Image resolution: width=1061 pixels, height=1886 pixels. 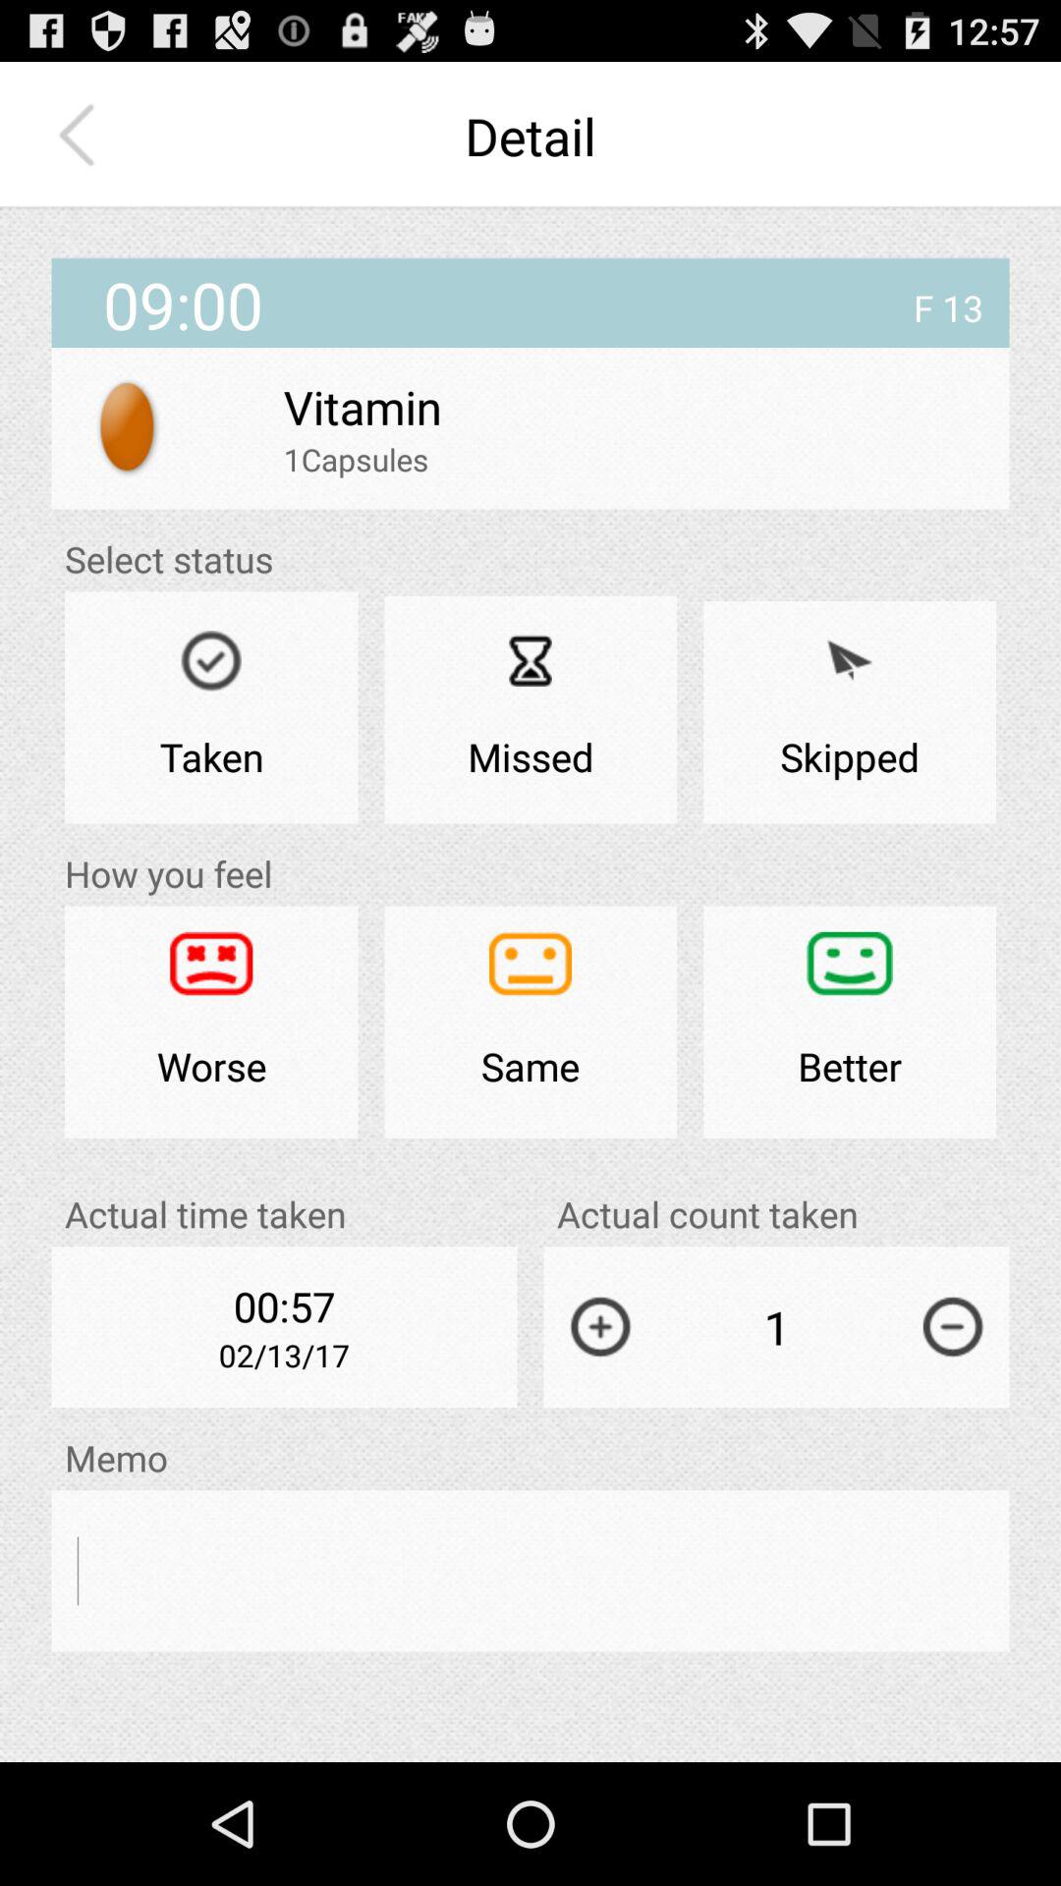 I want to click on turn off the radio button next to the same radio button, so click(x=211, y=1022).